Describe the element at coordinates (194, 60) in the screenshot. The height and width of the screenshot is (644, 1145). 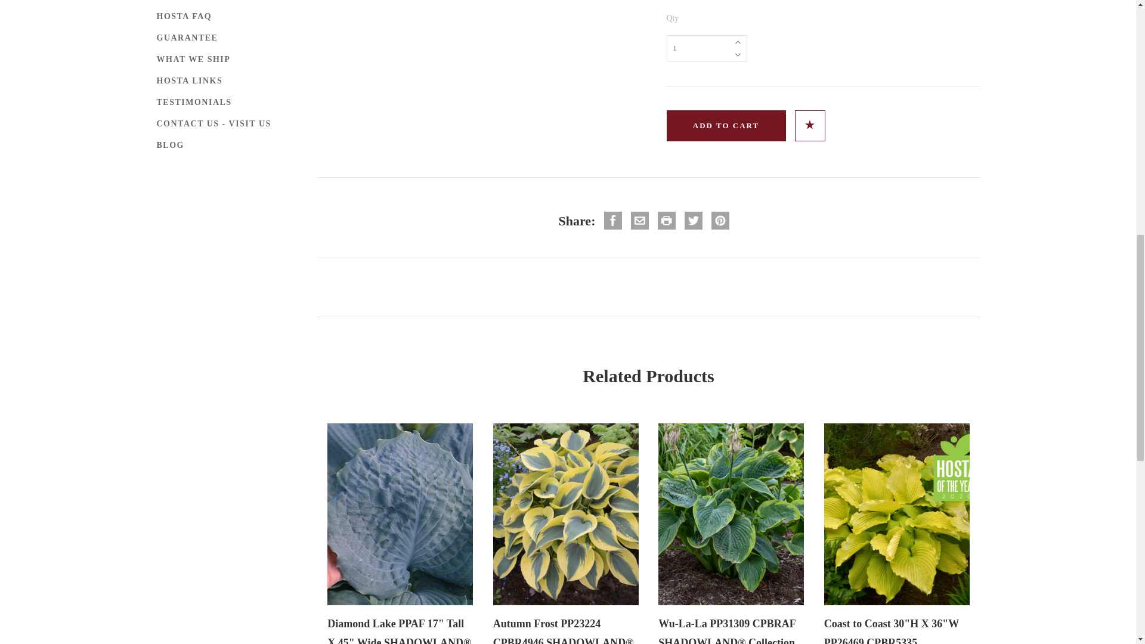
I see `WHAT WE SHIP` at that location.